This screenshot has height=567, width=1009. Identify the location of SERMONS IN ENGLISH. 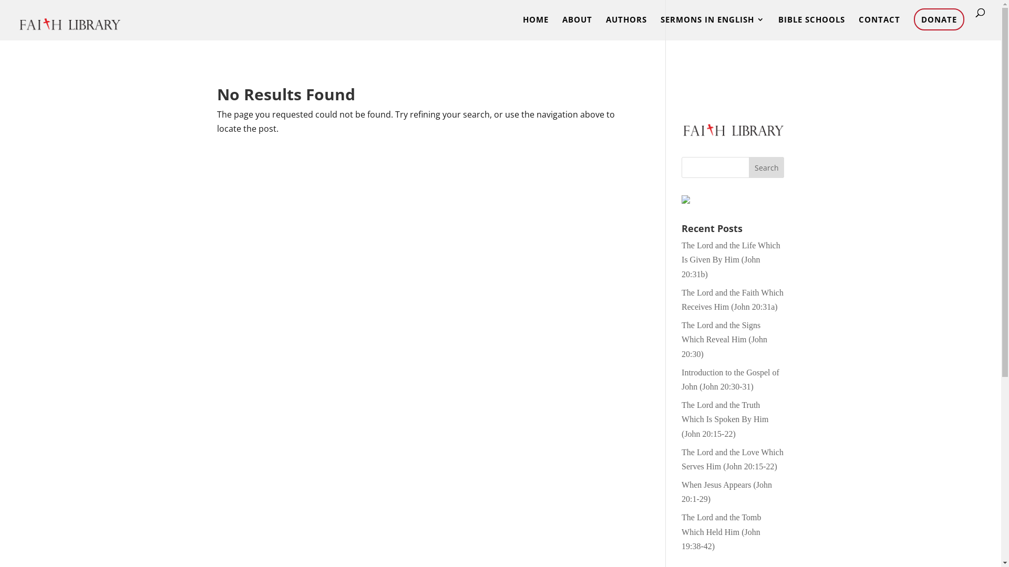
(713, 28).